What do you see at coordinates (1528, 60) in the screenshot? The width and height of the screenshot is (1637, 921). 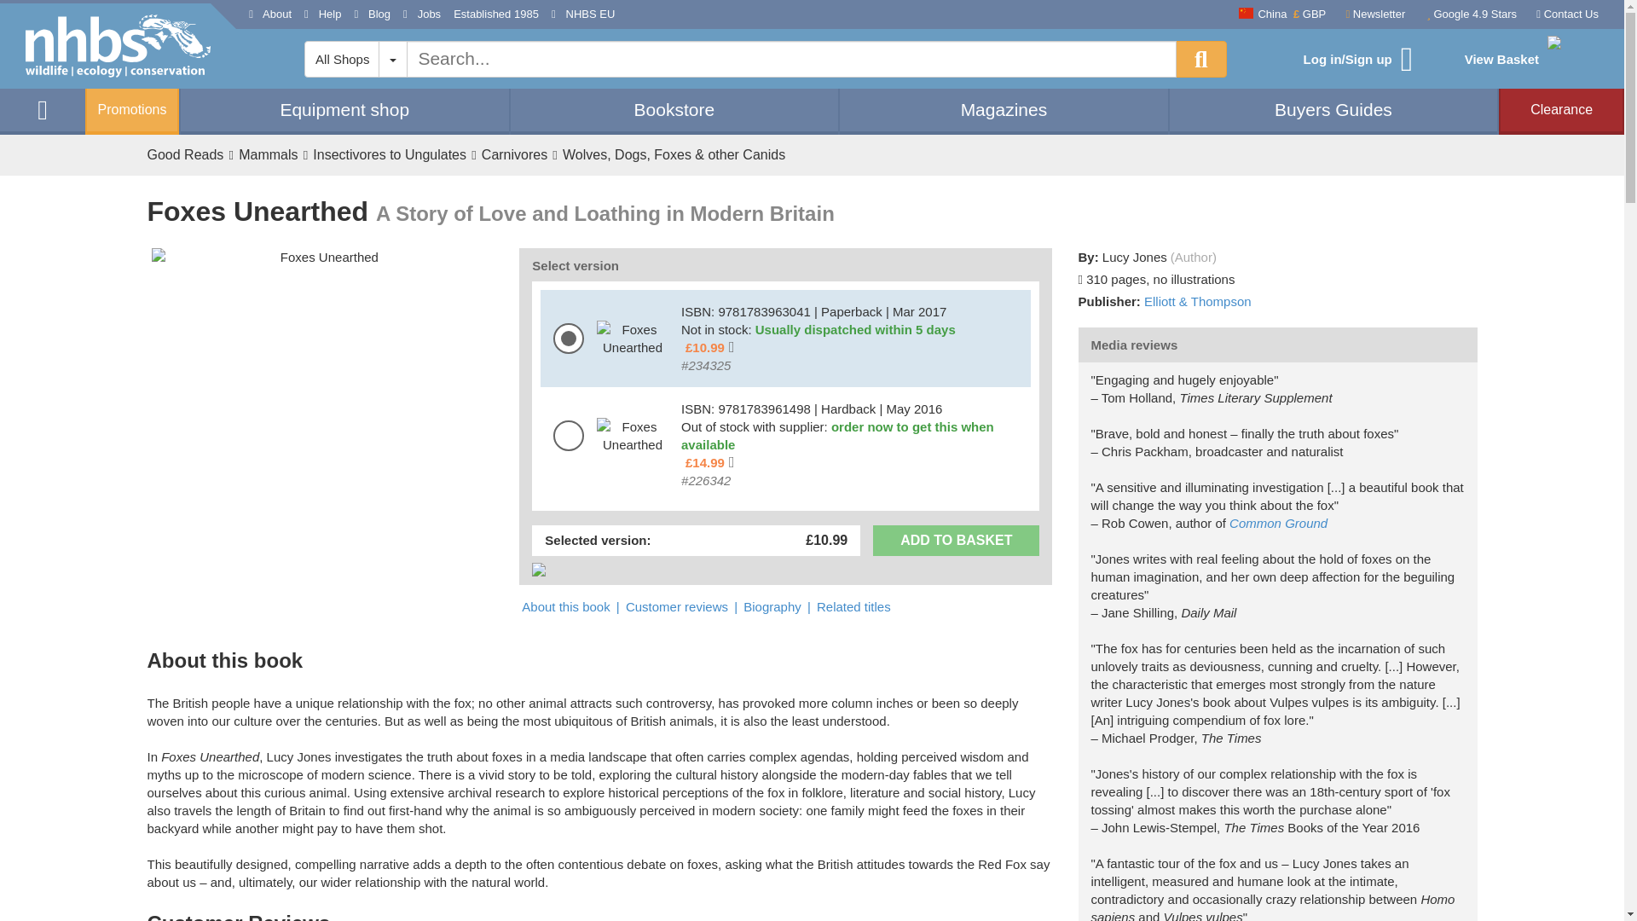 I see `View Basket` at bounding box center [1528, 60].